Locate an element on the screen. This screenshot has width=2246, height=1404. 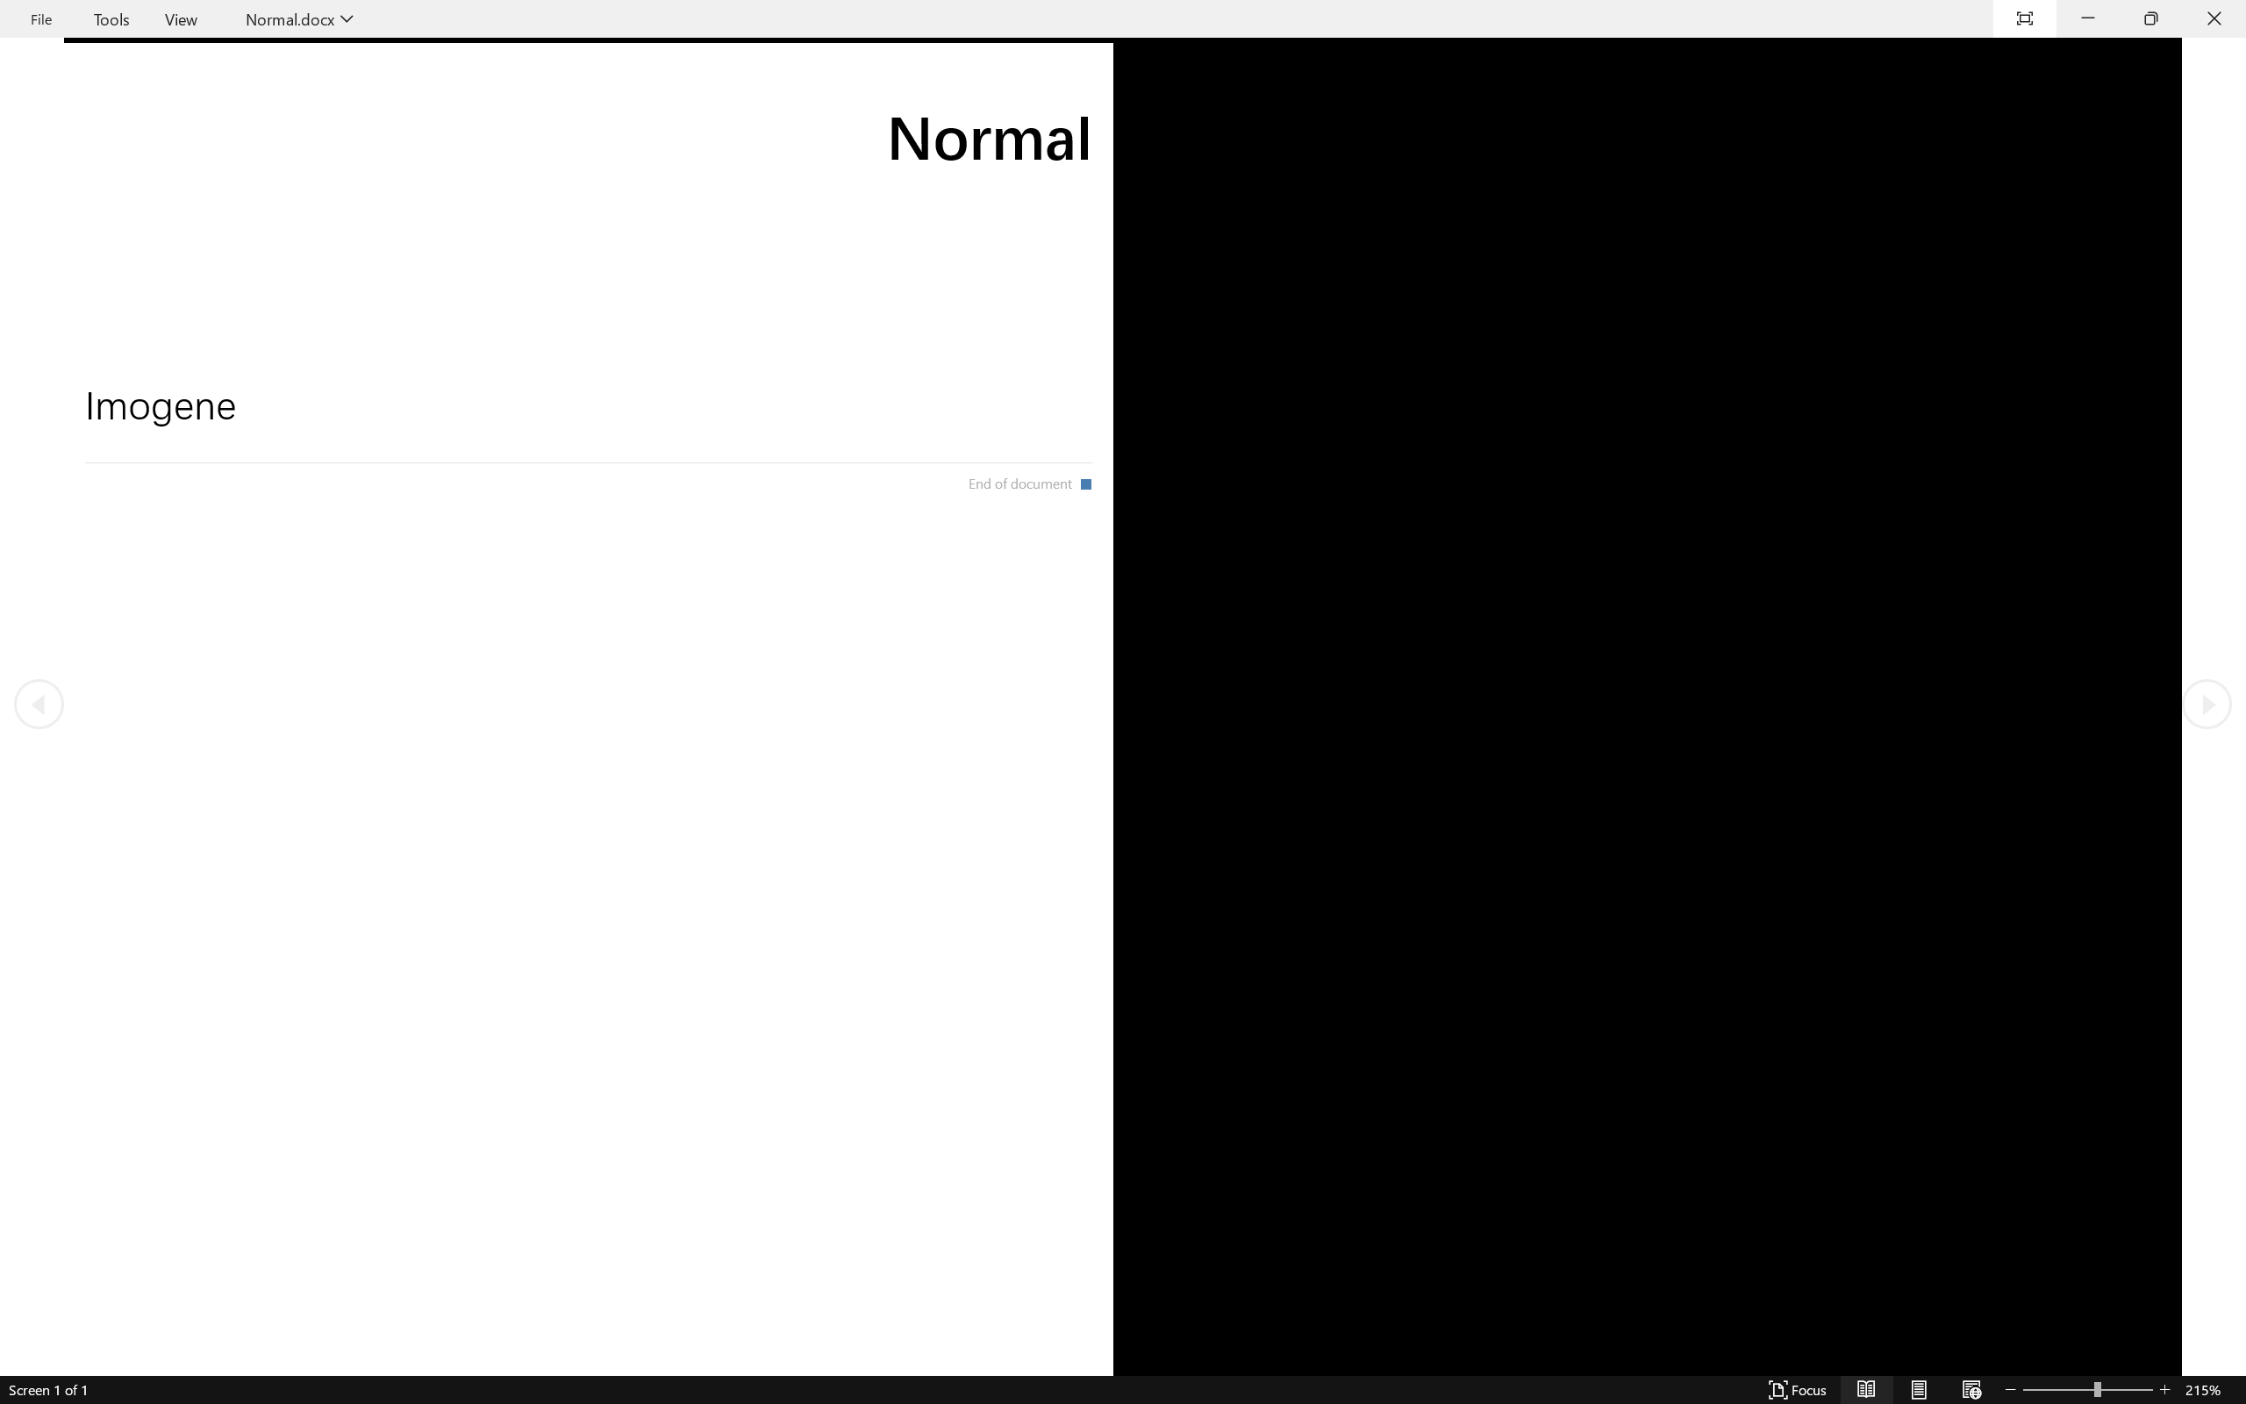
Arrange is located at coordinates (972, 101).